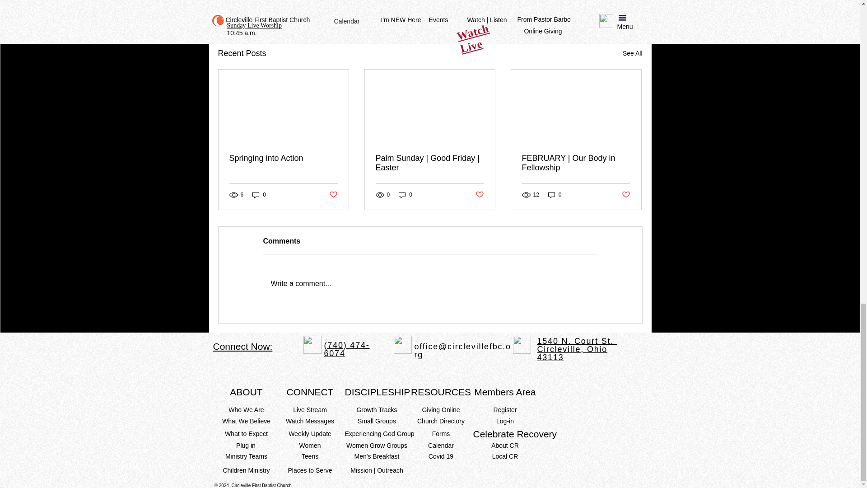  Describe the element at coordinates (577, 341) in the screenshot. I see `1540 N. Court St. ` at that location.